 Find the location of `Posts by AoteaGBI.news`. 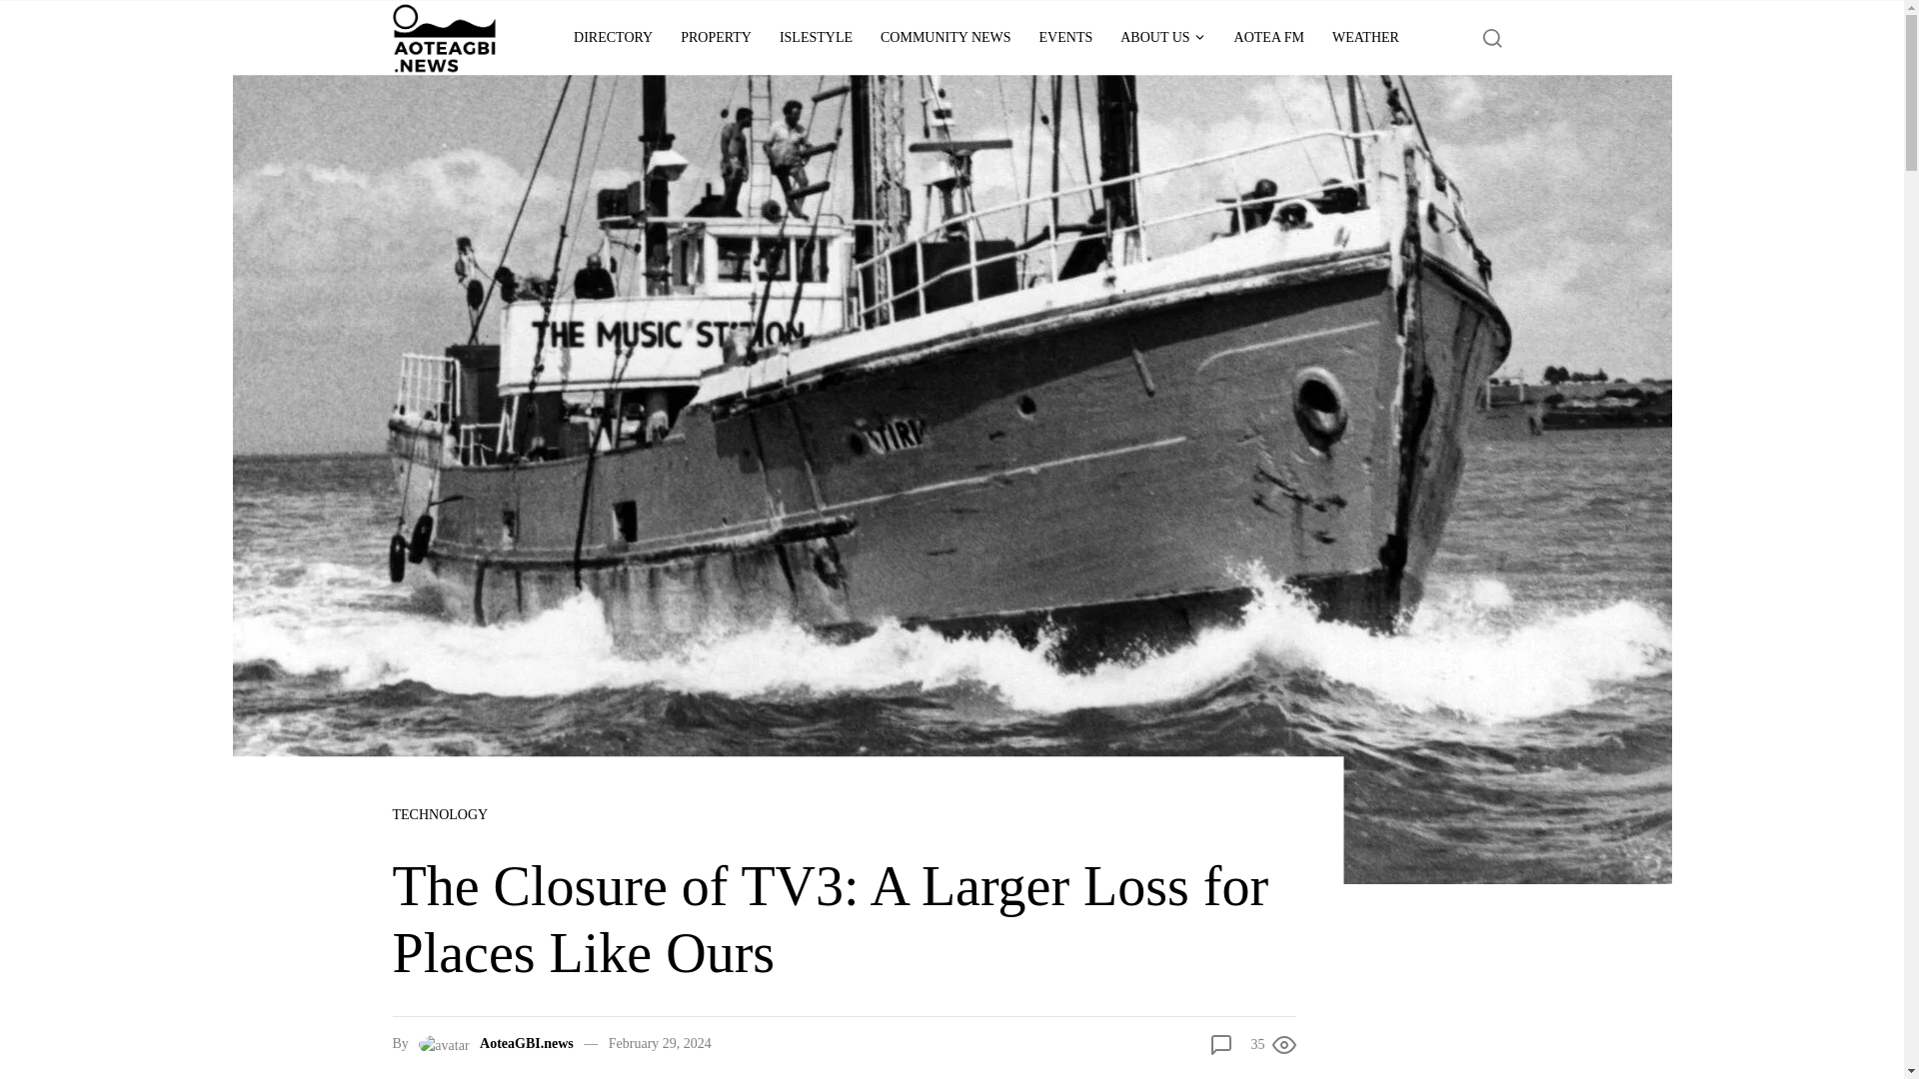

Posts by AoteaGBI.news is located at coordinates (527, 1043).